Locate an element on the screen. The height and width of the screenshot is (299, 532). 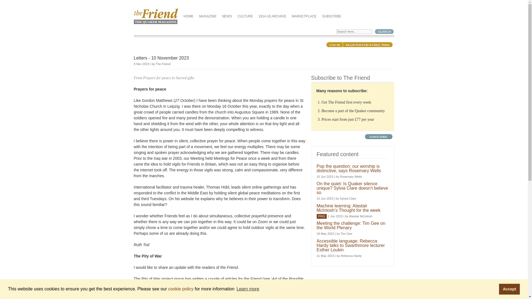
cookie policy is located at coordinates (181, 288).